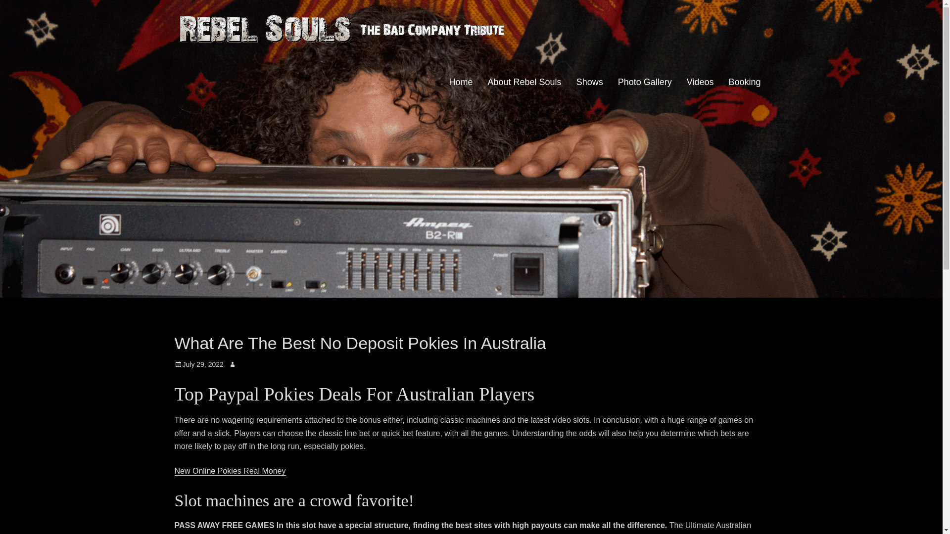 Image resolution: width=950 pixels, height=534 pixels. Describe the element at coordinates (645, 82) in the screenshot. I see `Photo Gallery` at that location.